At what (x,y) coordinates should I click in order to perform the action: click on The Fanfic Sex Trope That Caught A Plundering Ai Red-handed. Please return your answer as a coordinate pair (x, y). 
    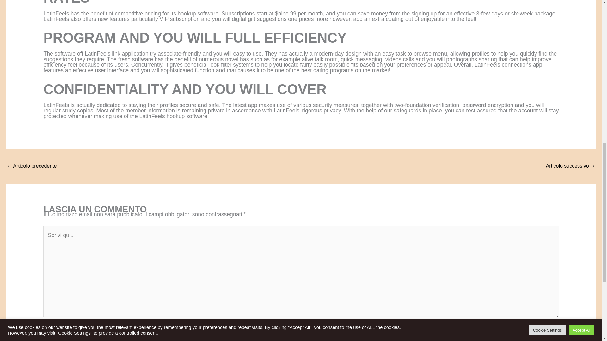
    Looking at the image, I should click on (570, 166).